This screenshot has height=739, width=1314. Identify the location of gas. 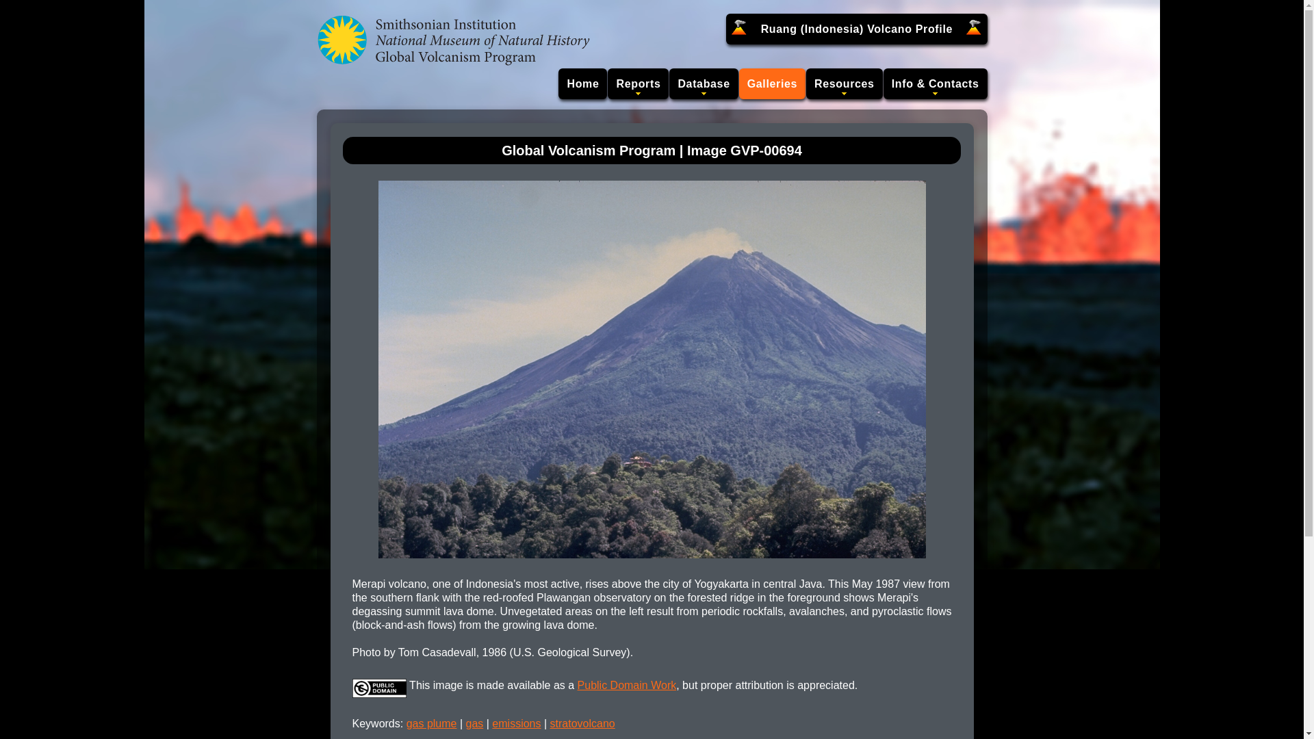
(475, 723).